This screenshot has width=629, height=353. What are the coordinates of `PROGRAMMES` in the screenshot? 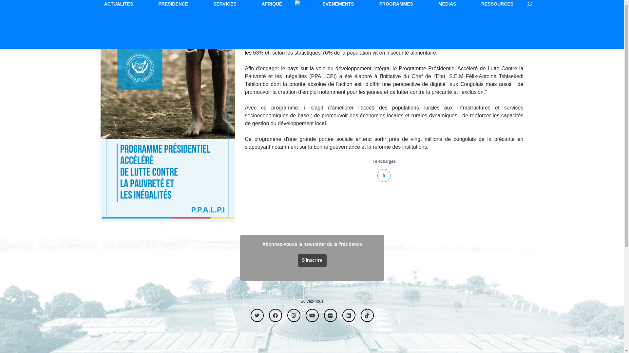 It's located at (396, 4).